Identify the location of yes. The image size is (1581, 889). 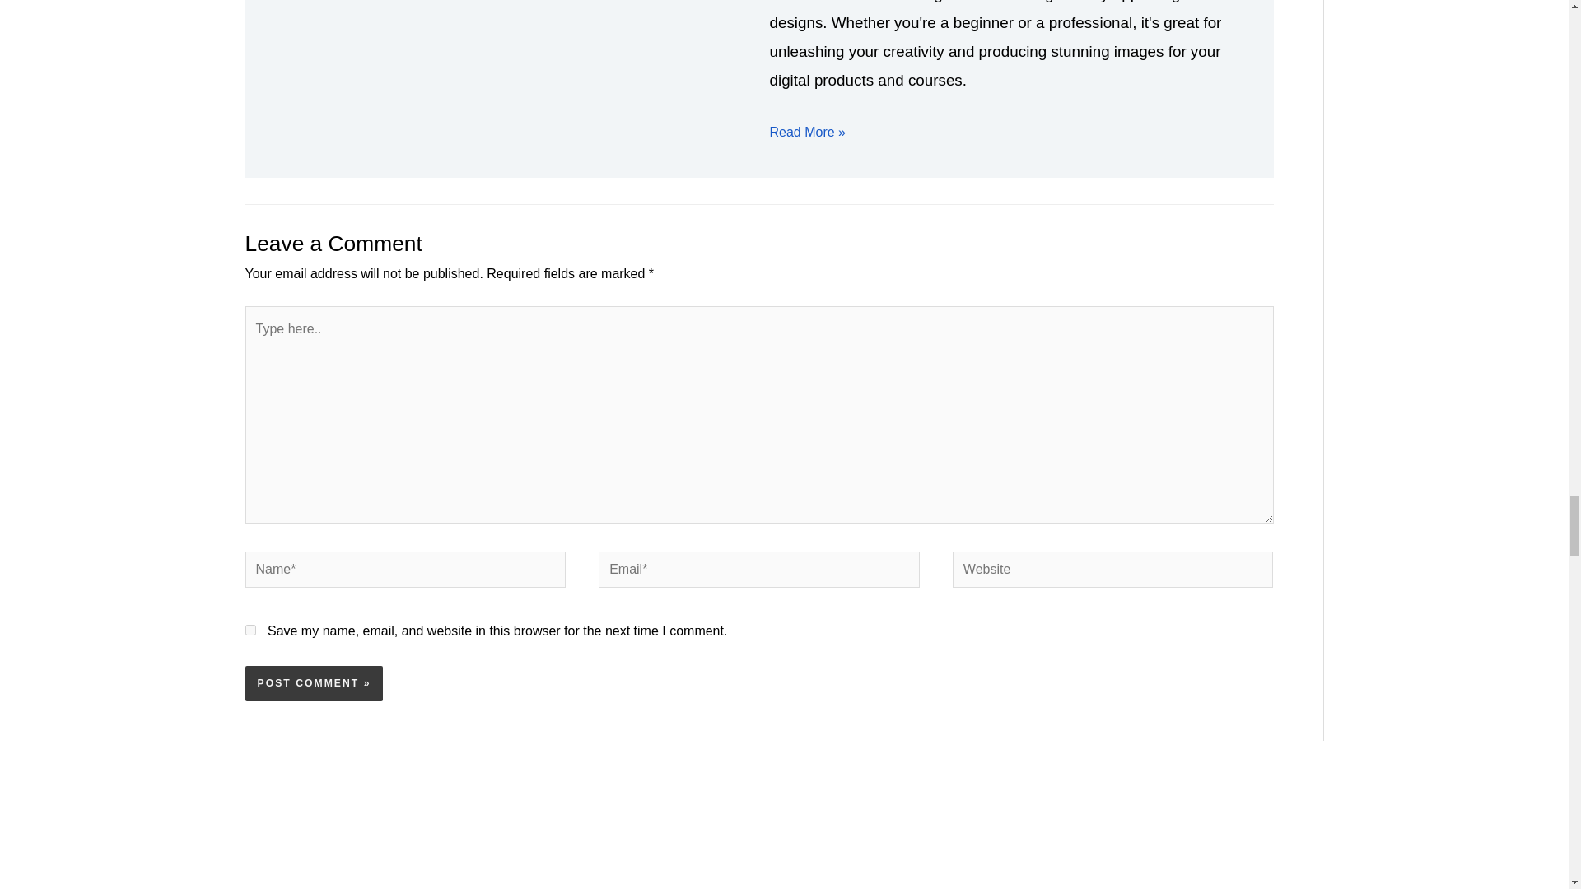
(250, 631).